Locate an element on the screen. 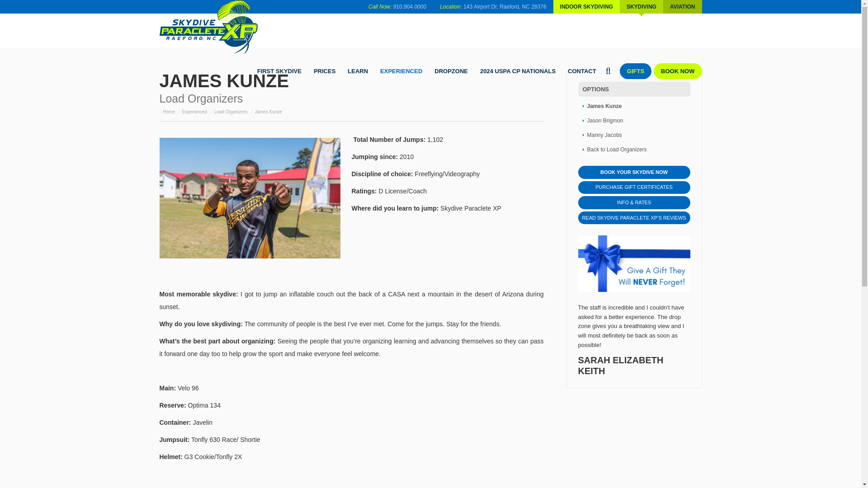 This screenshot has width=868, height=488. Go to Skydive Paraclete XP. is located at coordinates (169, 111).